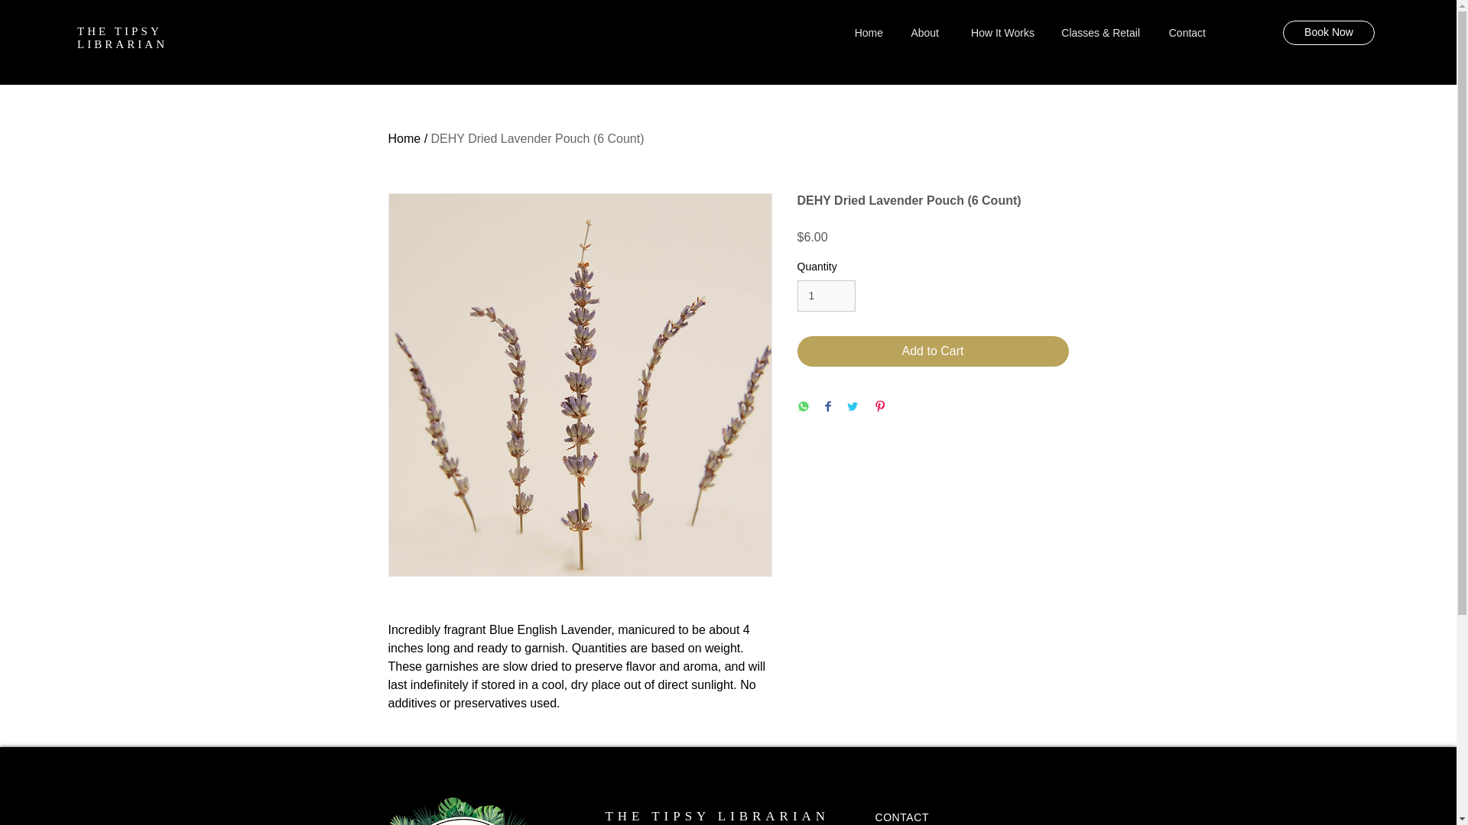  What do you see at coordinates (122, 37) in the screenshot?
I see `THE TIPSY LIBRARIAN` at bounding box center [122, 37].